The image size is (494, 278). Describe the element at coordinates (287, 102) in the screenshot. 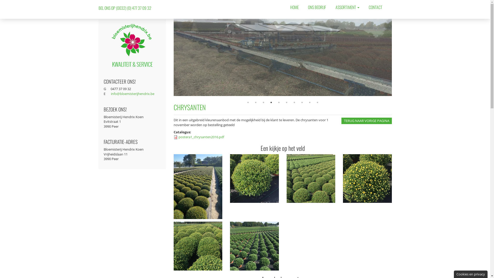

I see `6` at that location.